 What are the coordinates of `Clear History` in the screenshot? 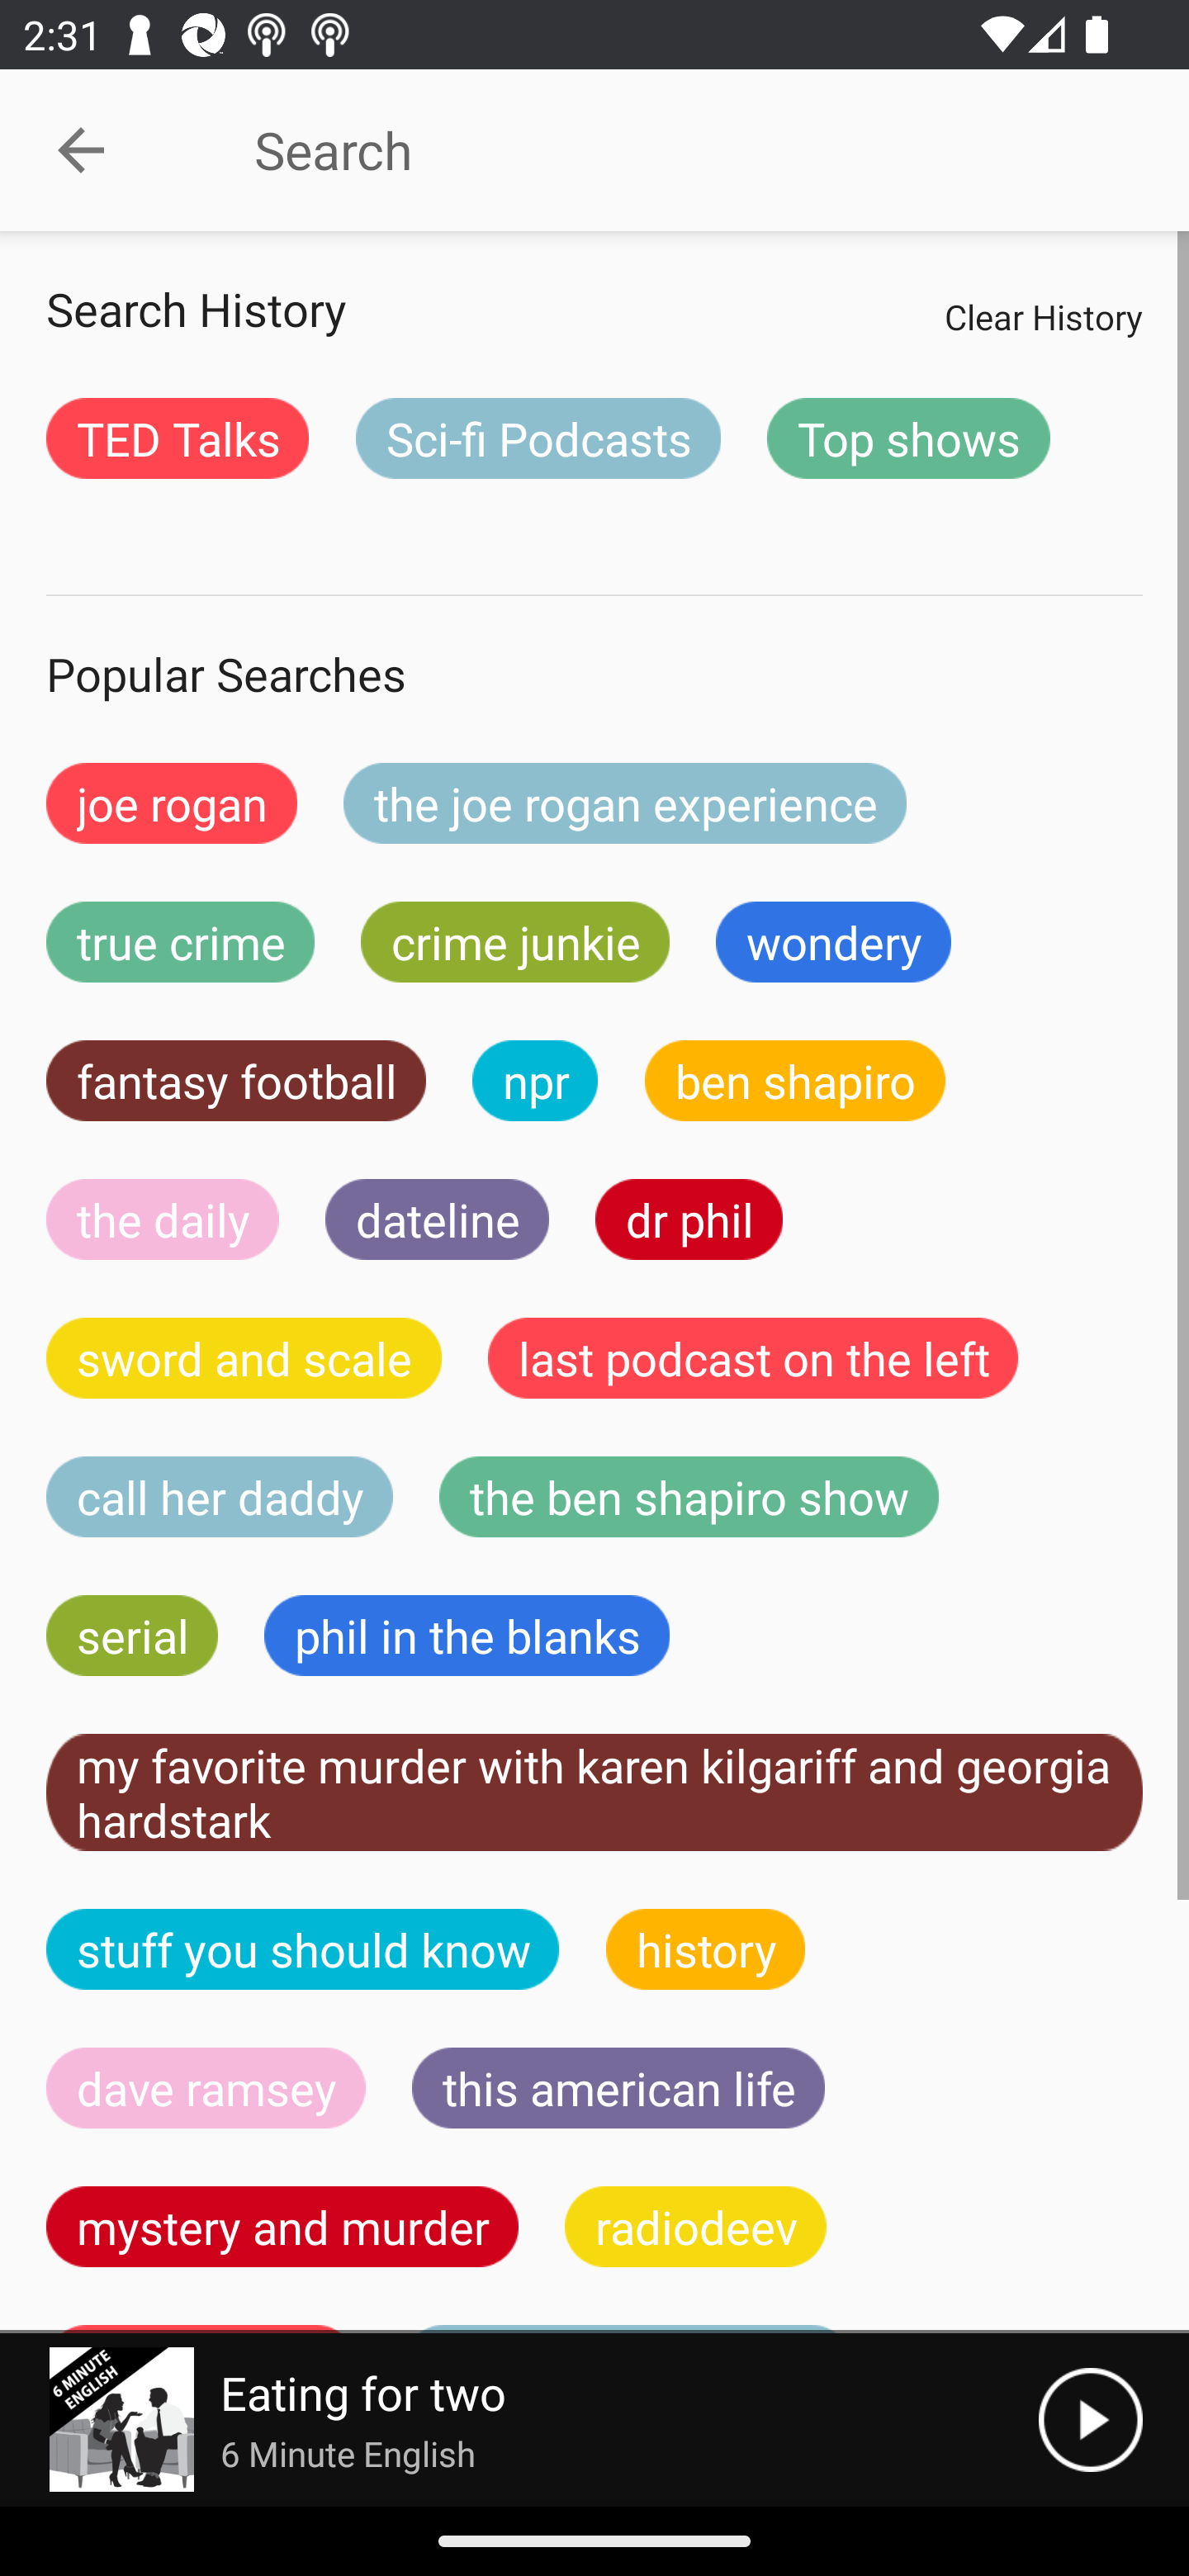 It's located at (1043, 316).